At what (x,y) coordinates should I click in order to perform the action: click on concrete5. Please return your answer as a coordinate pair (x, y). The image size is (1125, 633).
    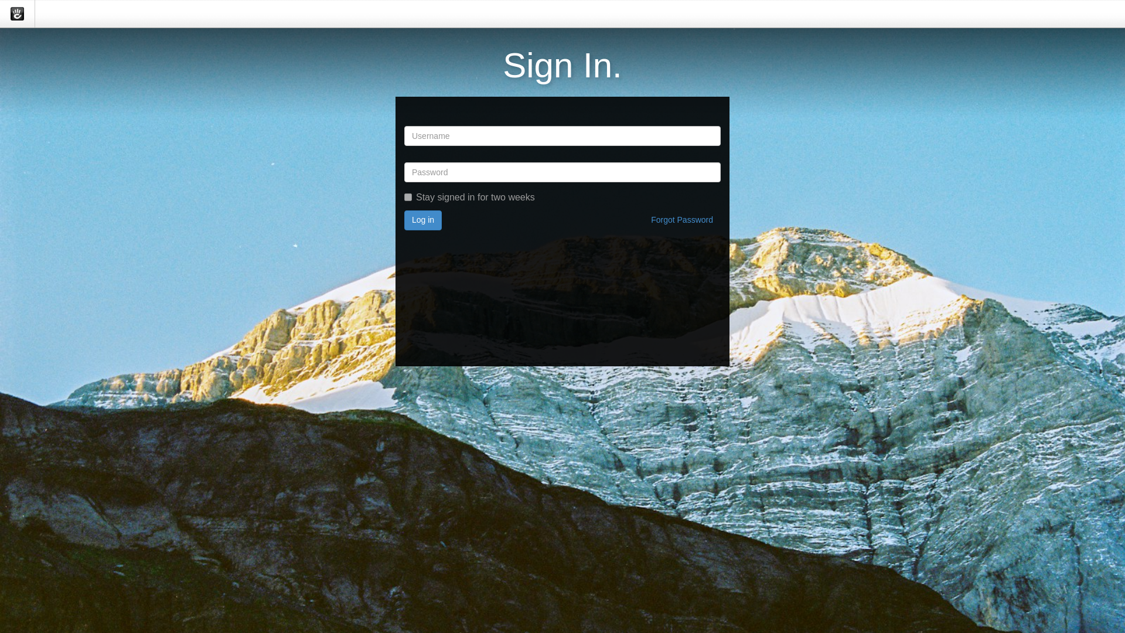
    Looking at the image, I should click on (16, 13).